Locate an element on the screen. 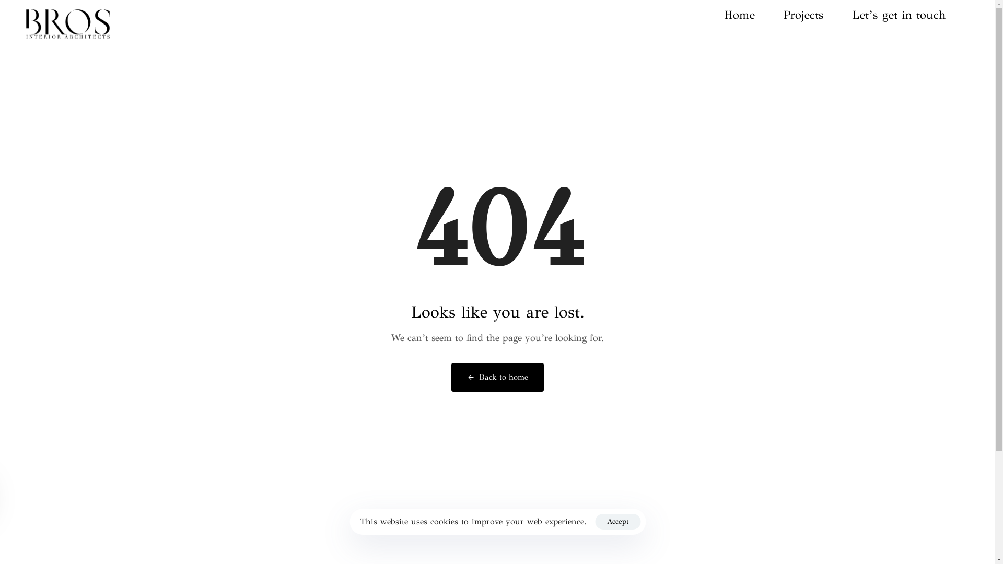  Accept is located at coordinates (617, 522).